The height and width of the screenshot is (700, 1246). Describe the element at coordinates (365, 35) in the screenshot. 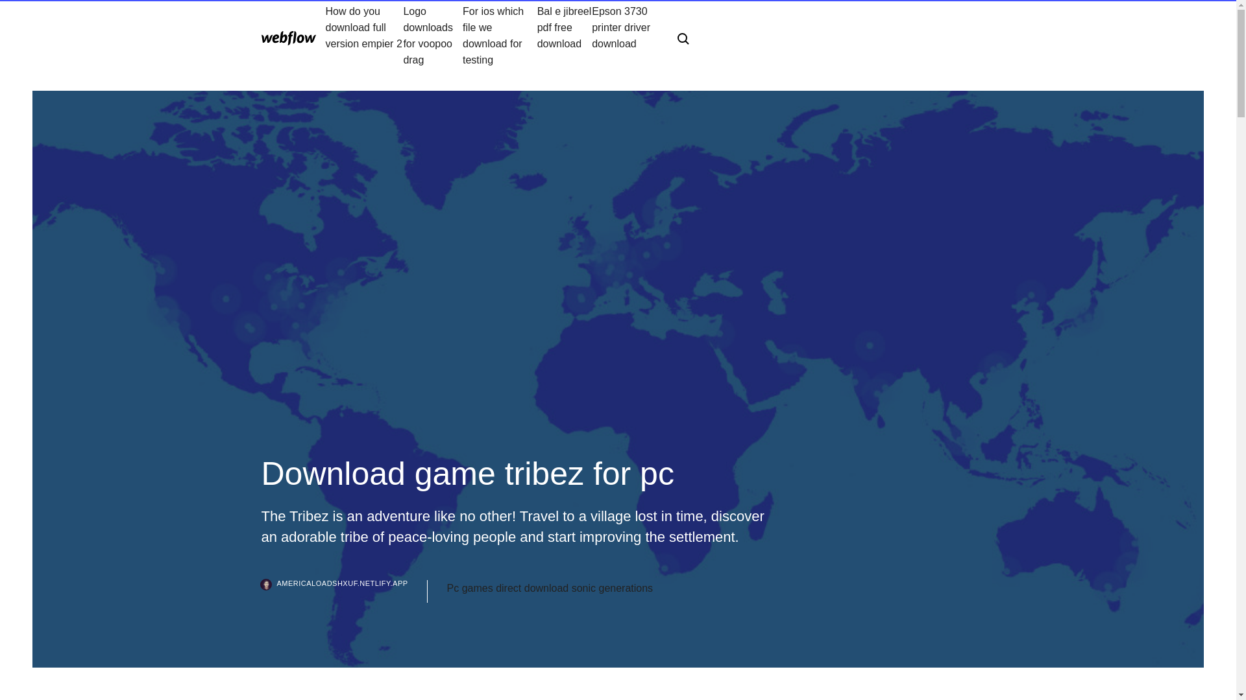

I see `How do you download full version empier 2` at that location.